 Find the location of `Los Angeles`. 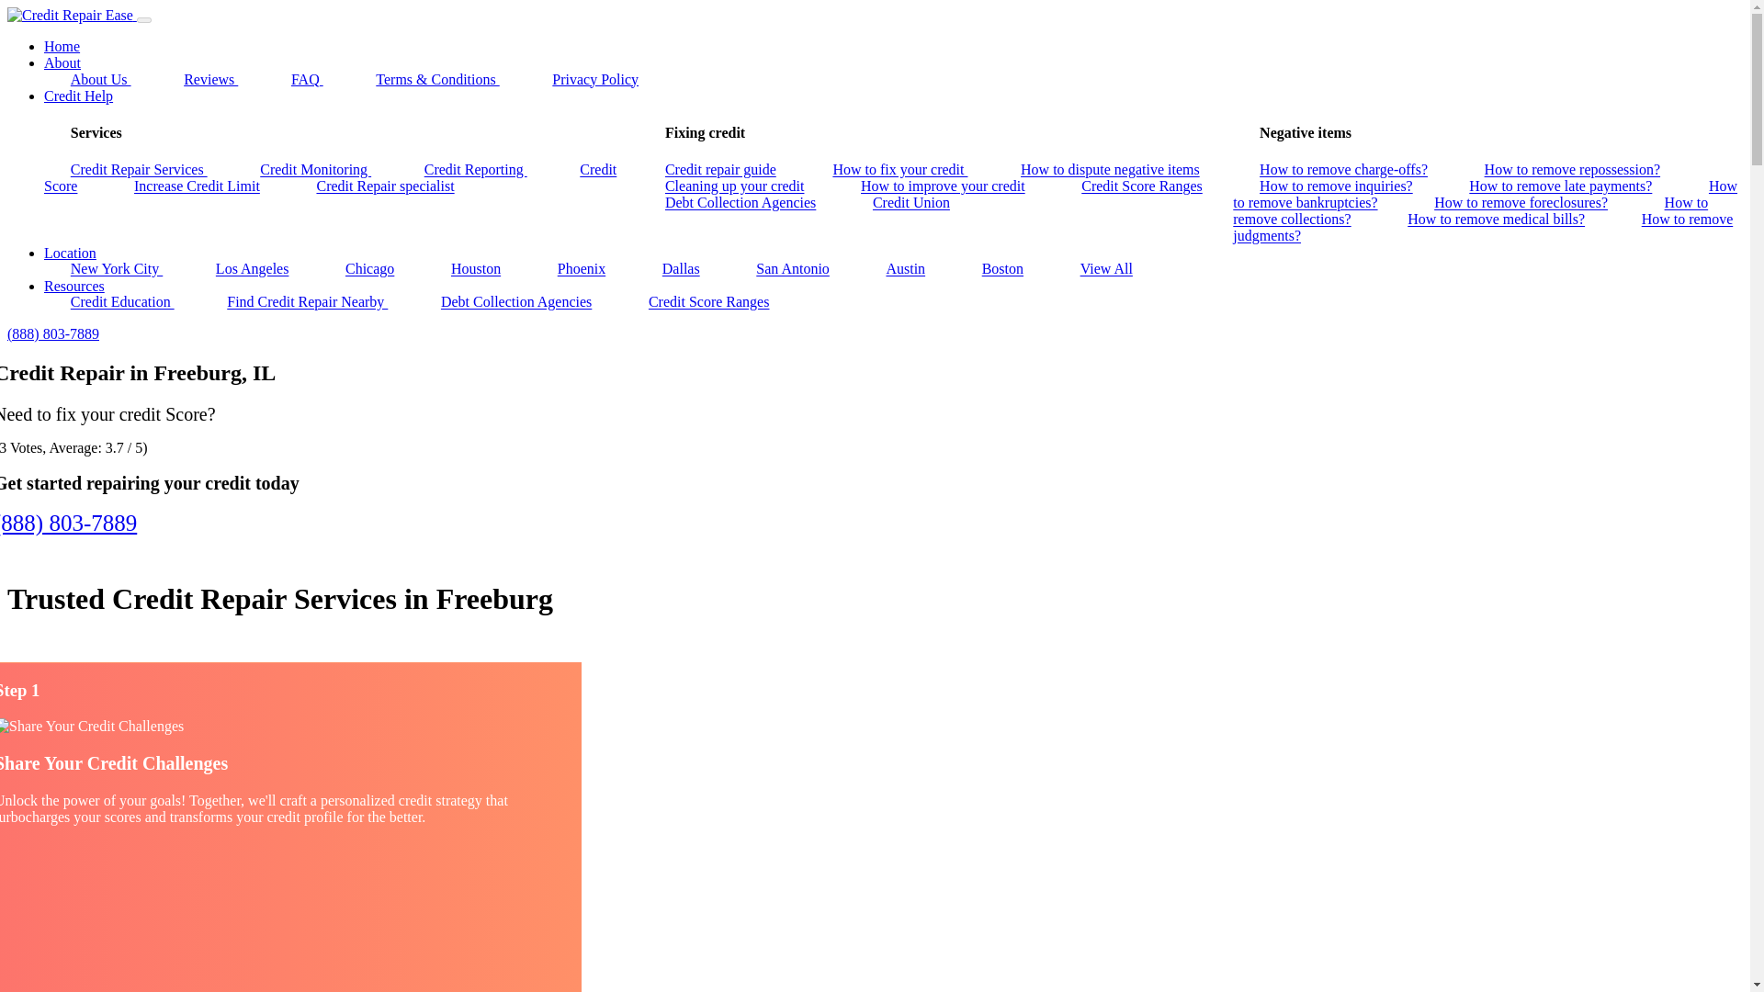

Los Angeles is located at coordinates (252, 268).